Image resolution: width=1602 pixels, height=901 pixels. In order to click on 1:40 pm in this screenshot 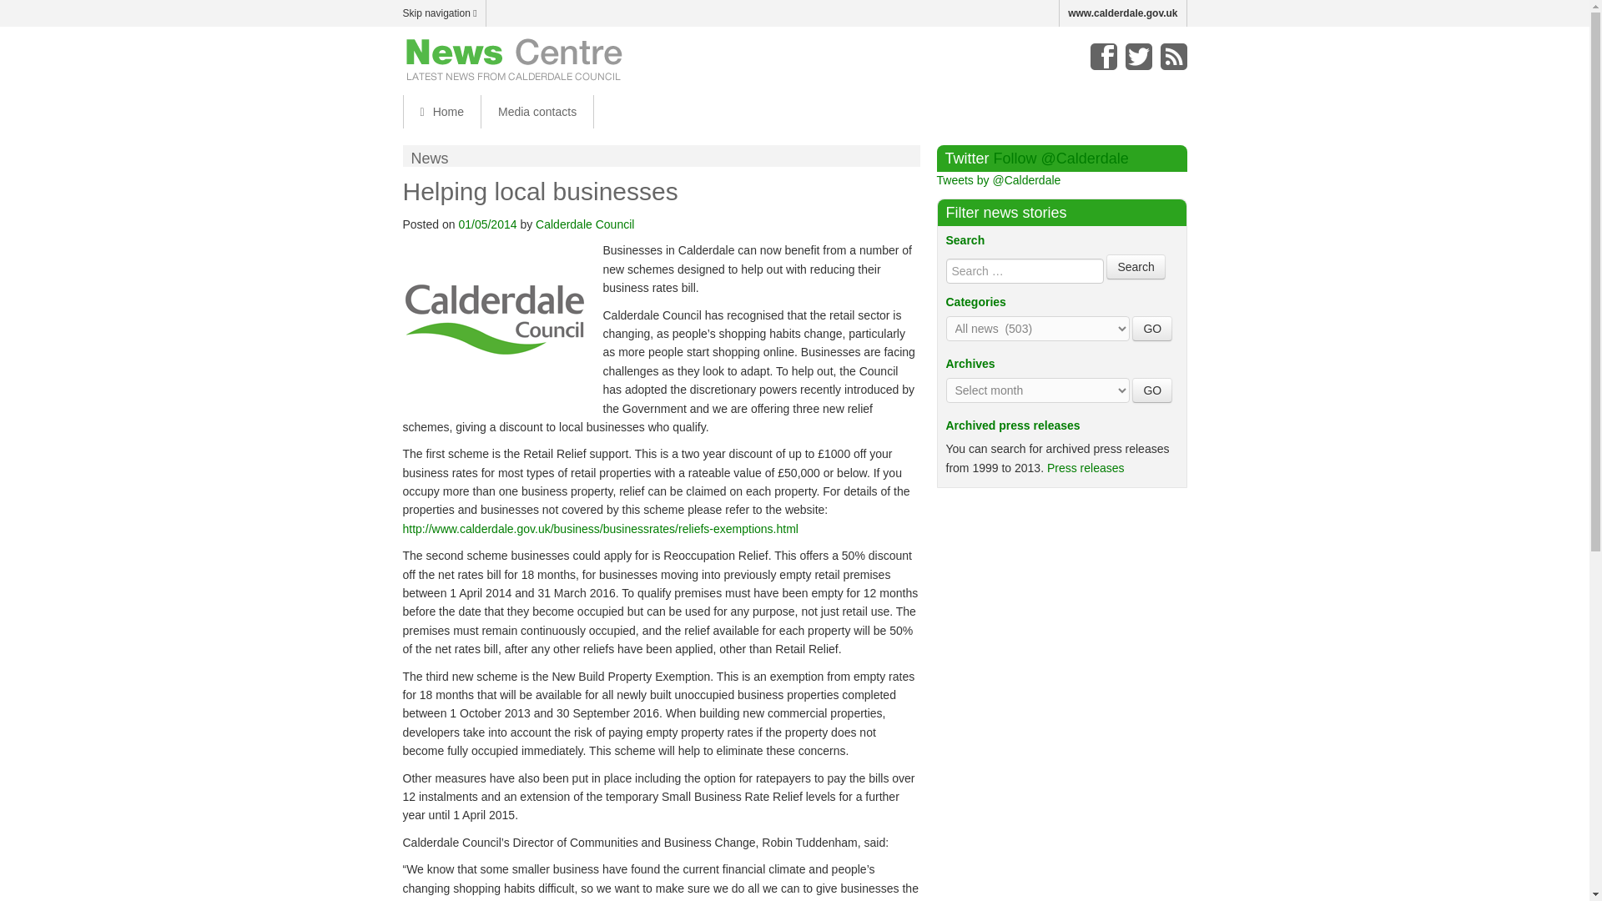, I will do `click(487, 224)`.